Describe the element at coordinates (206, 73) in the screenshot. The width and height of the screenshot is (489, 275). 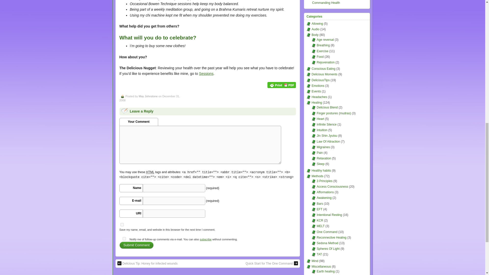
I see `Sessions` at that location.